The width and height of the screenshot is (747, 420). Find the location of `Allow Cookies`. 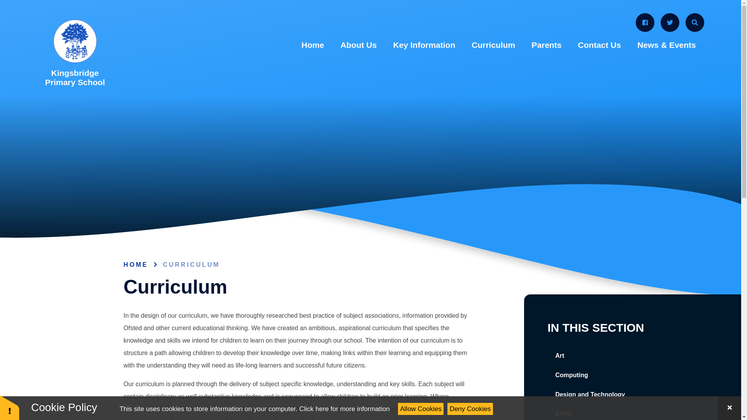

Allow Cookies is located at coordinates (421, 409).